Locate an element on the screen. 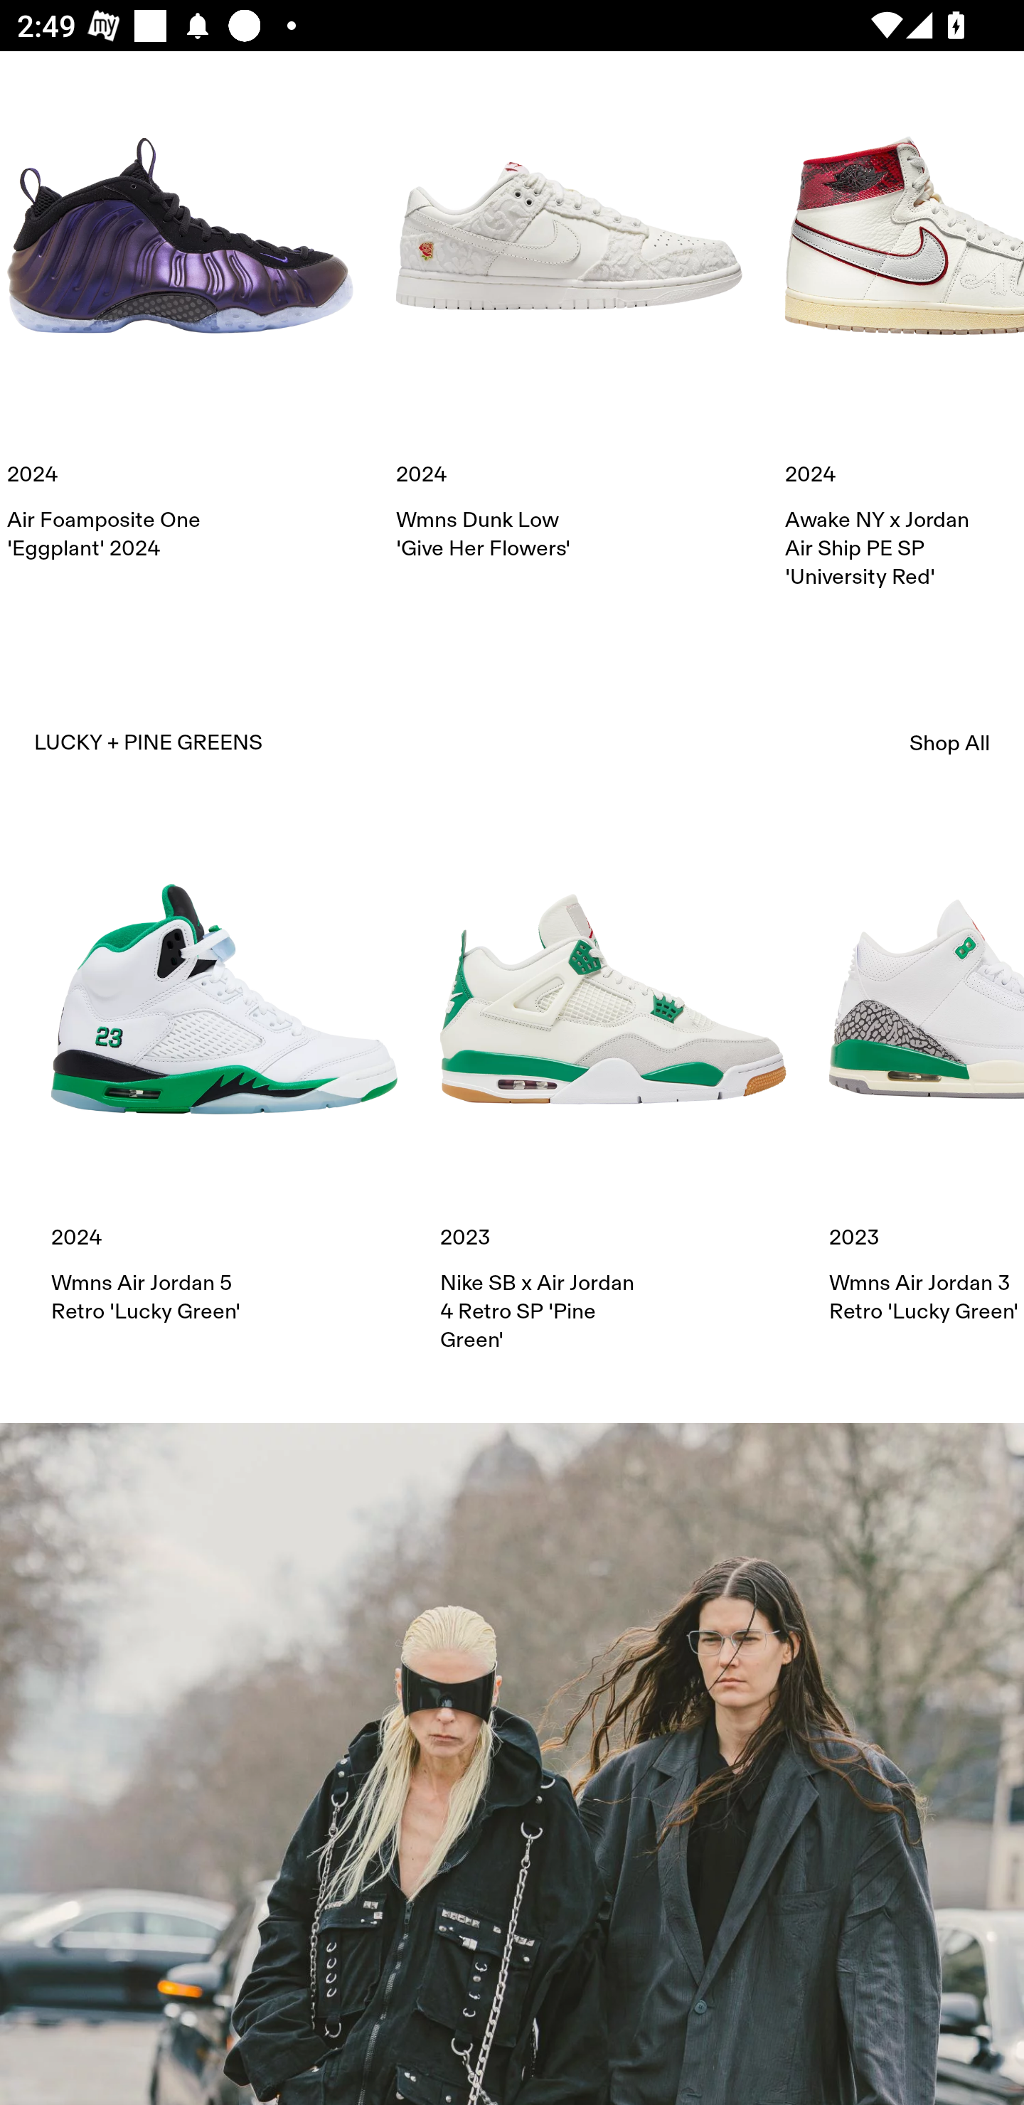  2023 Wmns Air Jordan 3 Retro 'Lucky Green' is located at coordinates (927, 1075).